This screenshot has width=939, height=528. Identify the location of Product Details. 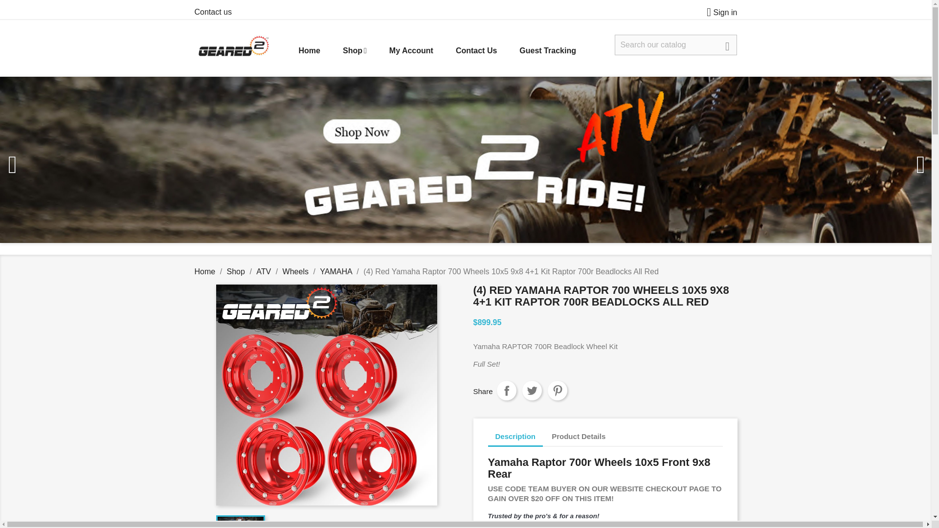
(579, 437).